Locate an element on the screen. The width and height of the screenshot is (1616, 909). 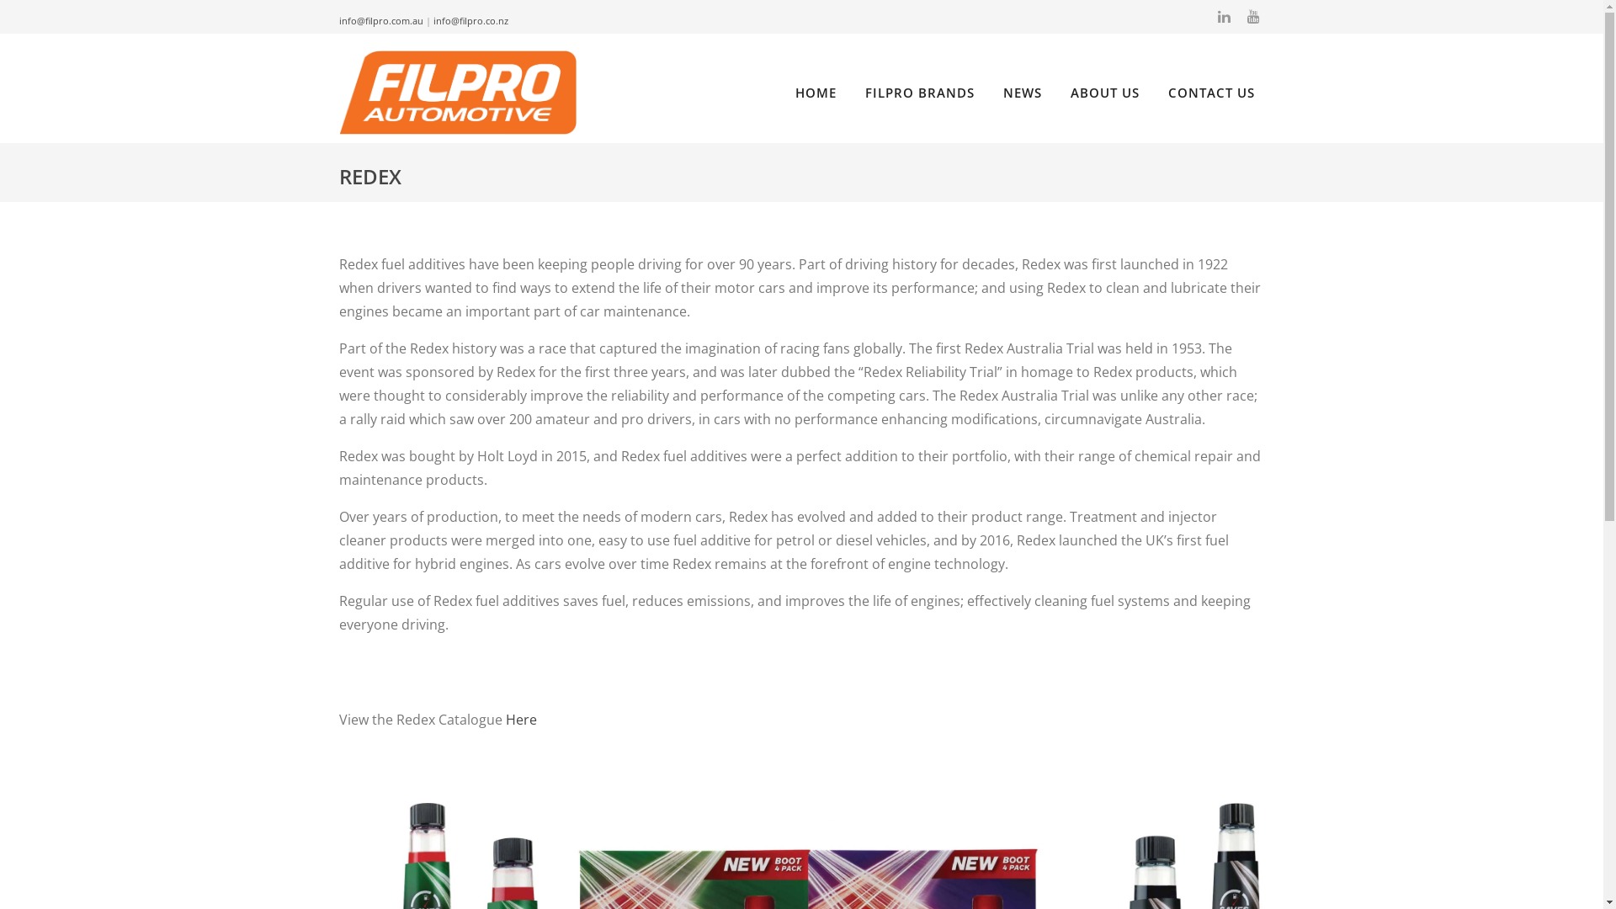
Here is located at coordinates (520, 720).